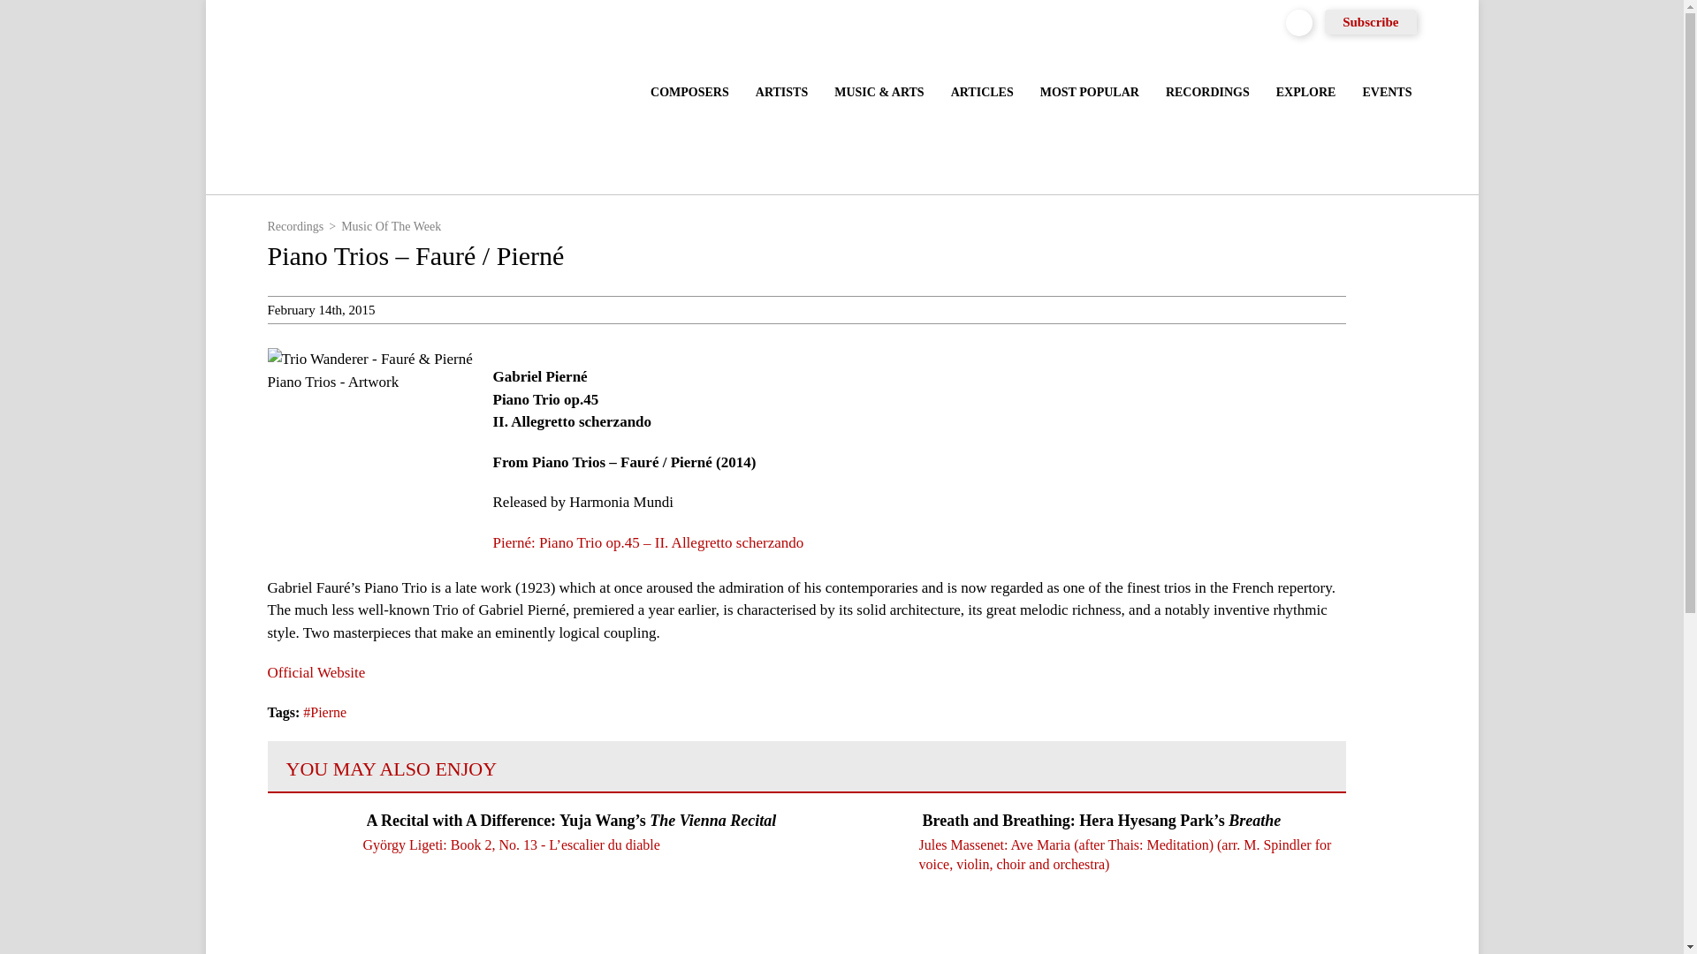 This screenshot has height=954, width=1697. Describe the element at coordinates (1299, 21) in the screenshot. I see `Display Search Form` at that location.